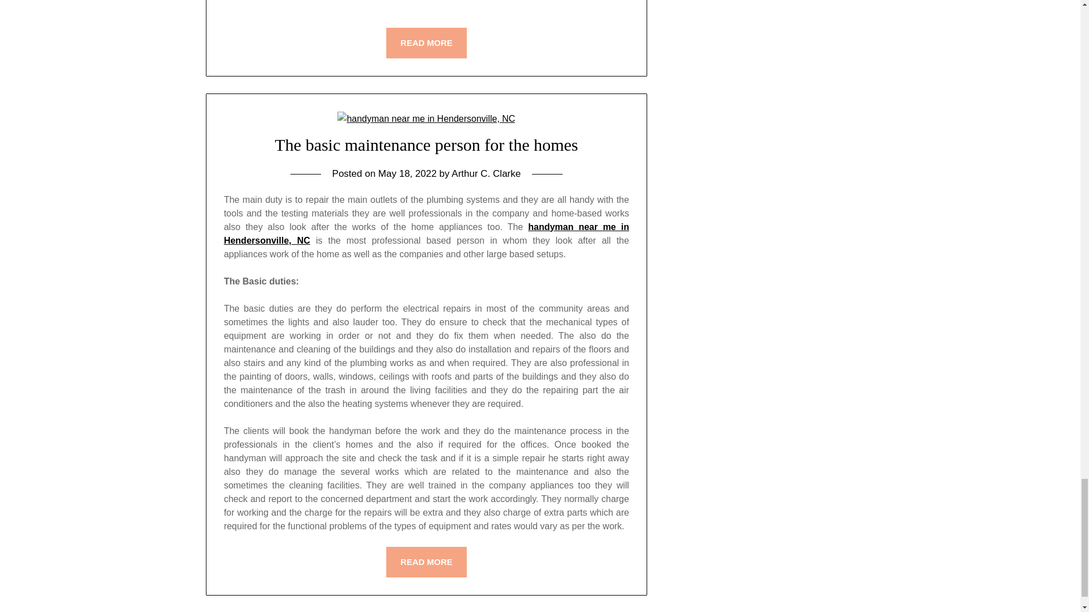 The height and width of the screenshot is (612, 1089). What do you see at coordinates (426, 144) in the screenshot?
I see `The basic maintenance person for the homes` at bounding box center [426, 144].